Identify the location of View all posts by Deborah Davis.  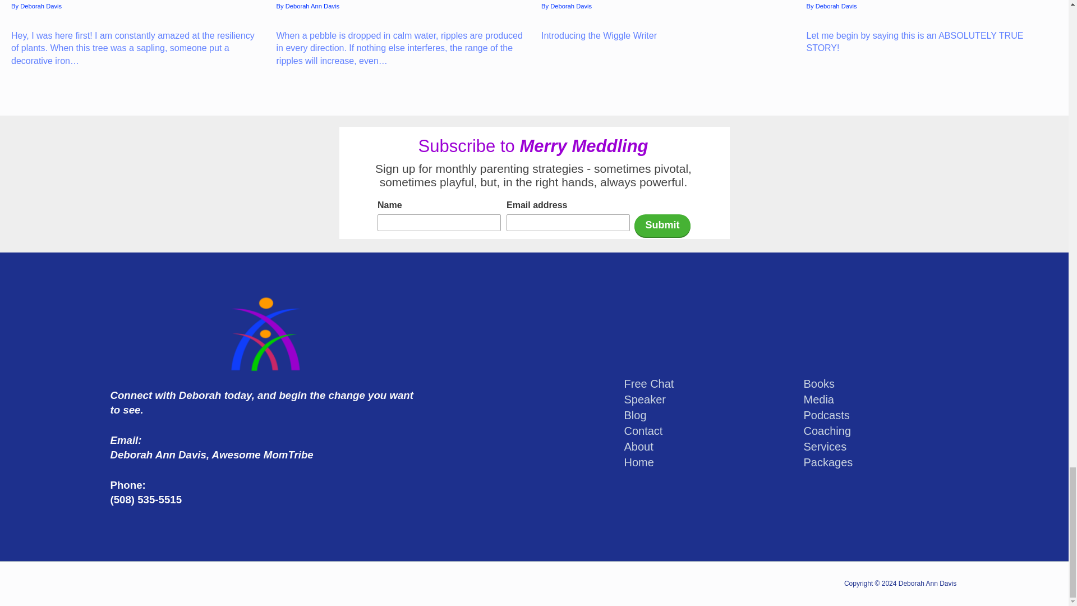
(836, 6).